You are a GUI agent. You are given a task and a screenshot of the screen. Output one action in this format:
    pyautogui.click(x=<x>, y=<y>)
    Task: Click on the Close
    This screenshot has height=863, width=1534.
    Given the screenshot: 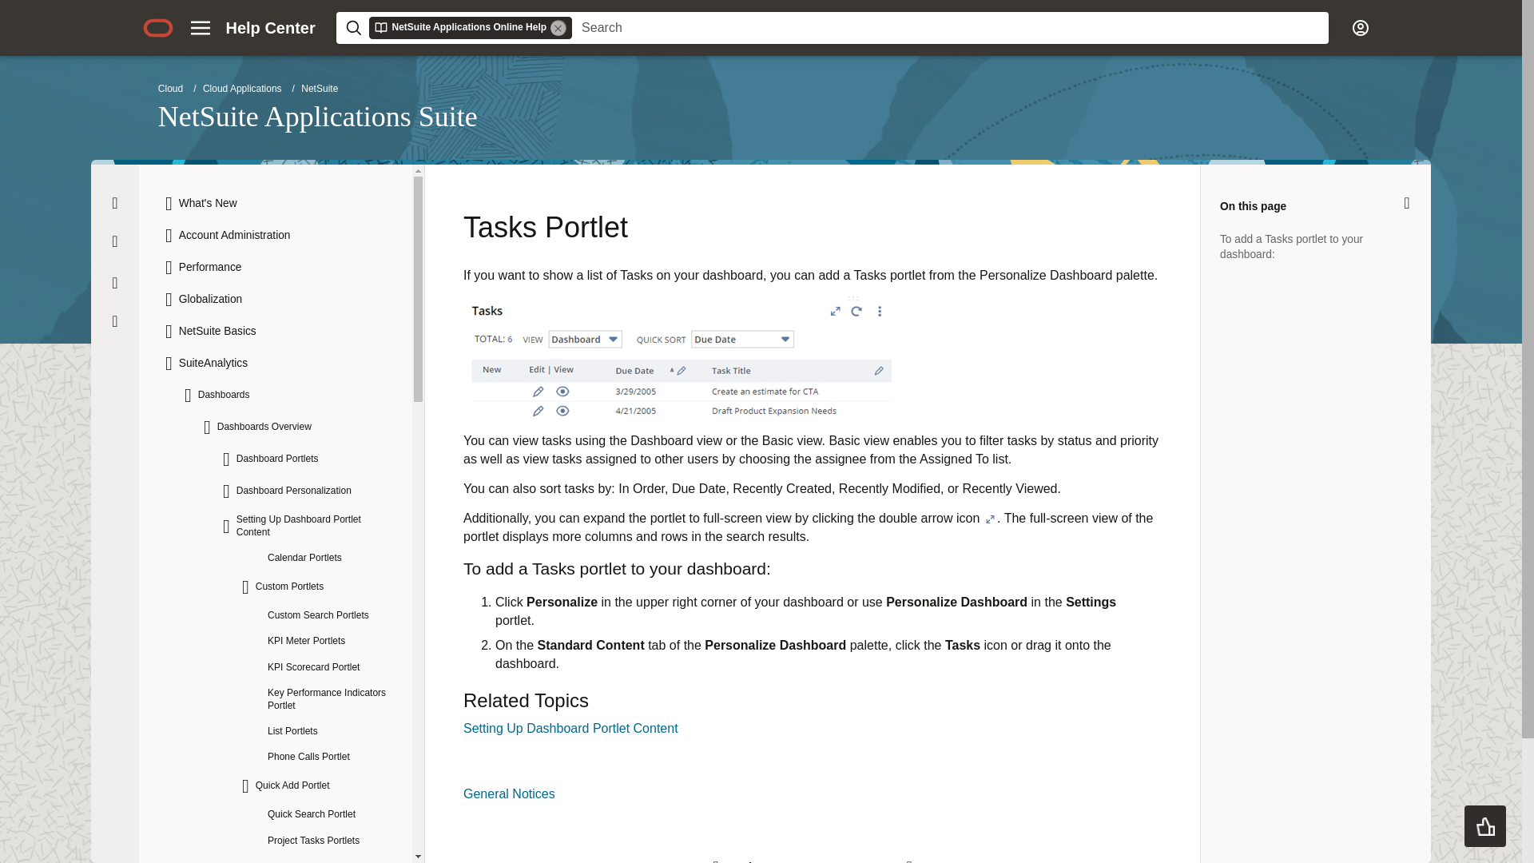 What is the action you would take?
    pyautogui.click(x=1407, y=203)
    